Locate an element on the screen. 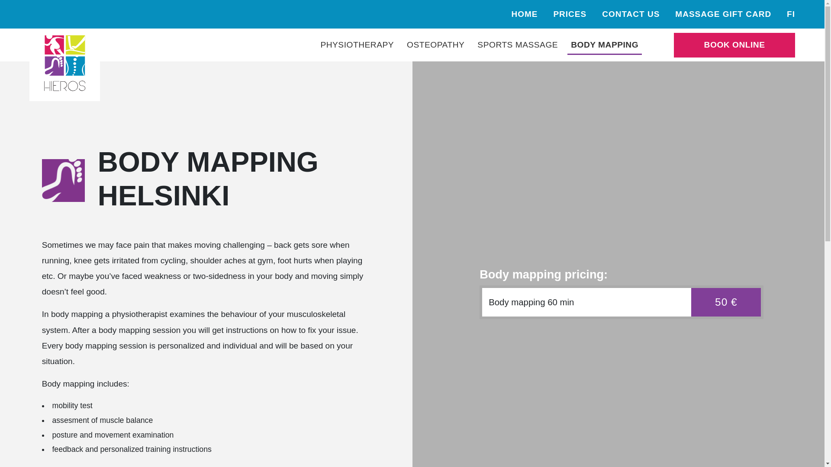 The height and width of the screenshot is (467, 831). OSTEOPATHY is located at coordinates (435, 45).